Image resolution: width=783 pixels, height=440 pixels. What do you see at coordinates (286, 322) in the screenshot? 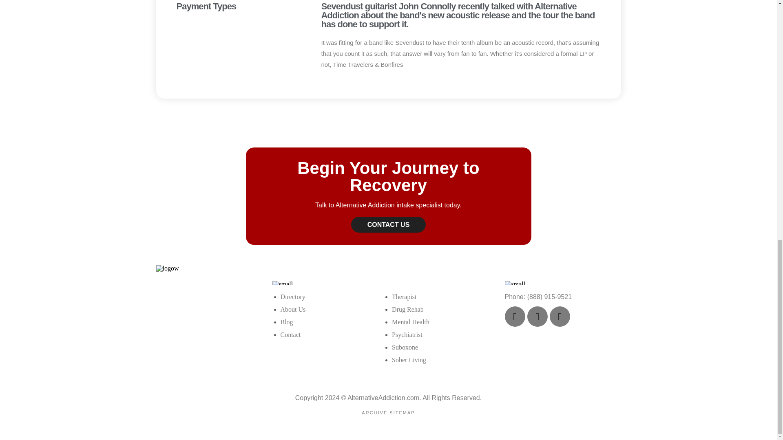
I see `Blog` at bounding box center [286, 322].